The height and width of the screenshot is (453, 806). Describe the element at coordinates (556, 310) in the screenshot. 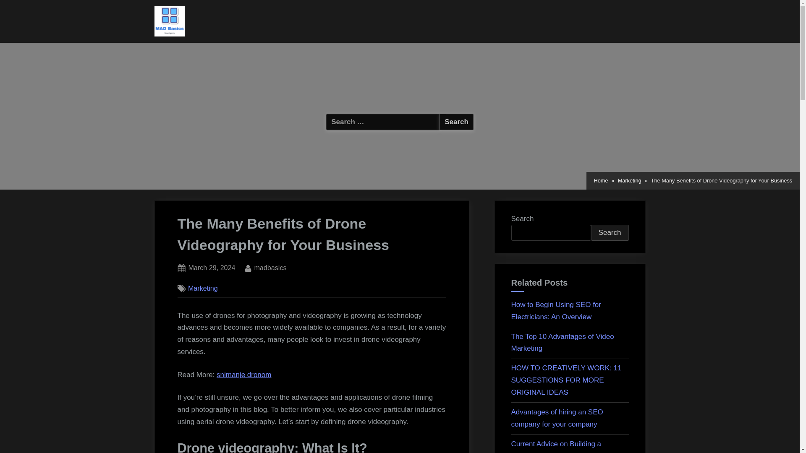

I see `Marketing` at that location.